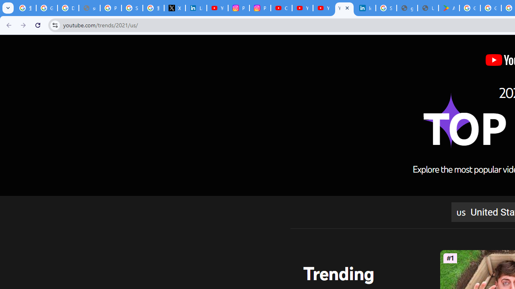 The image size is (515, 289). I want to click on YouTube Culture & Trends - YouTube Top 10, 2021, so click(323, 8).